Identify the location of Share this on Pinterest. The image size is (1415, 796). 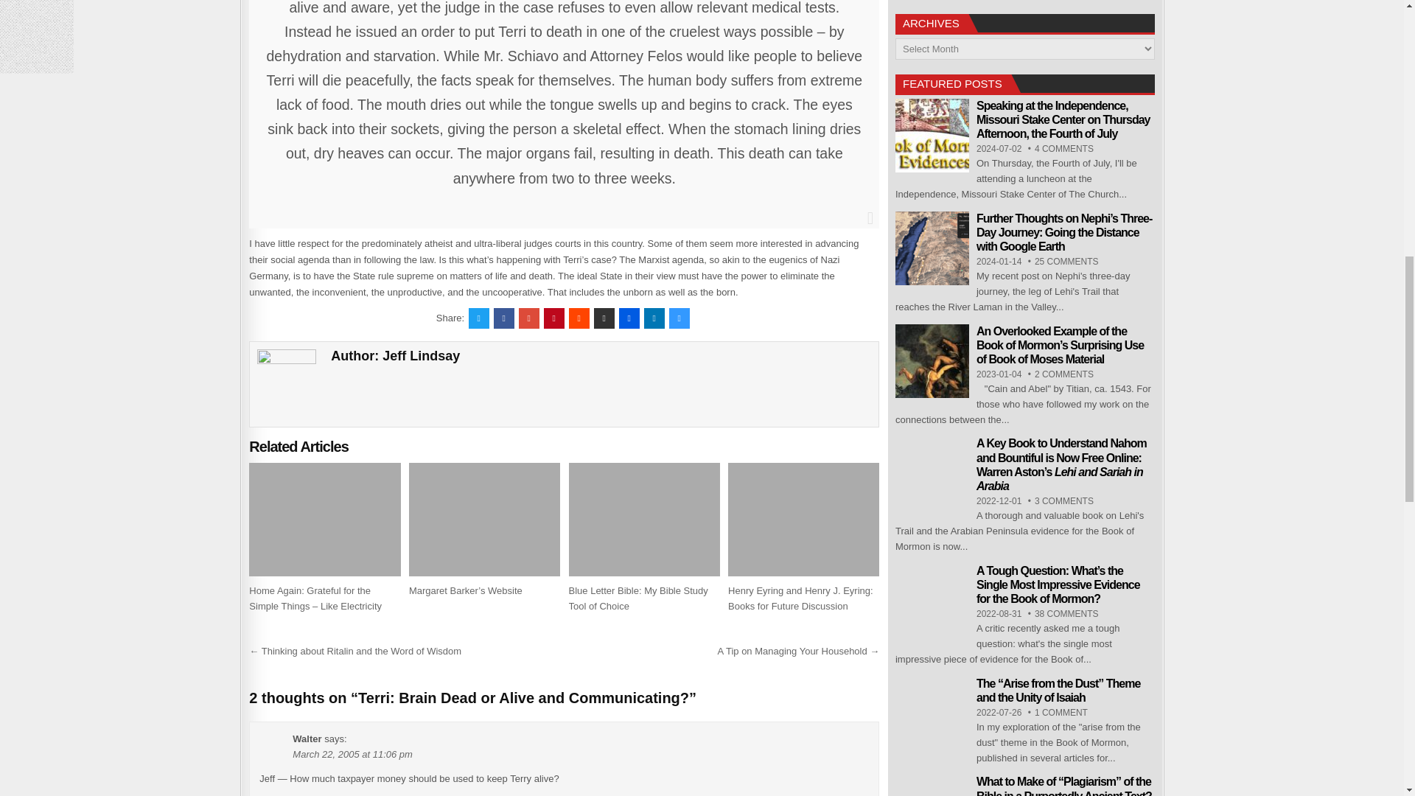
(554, 318).